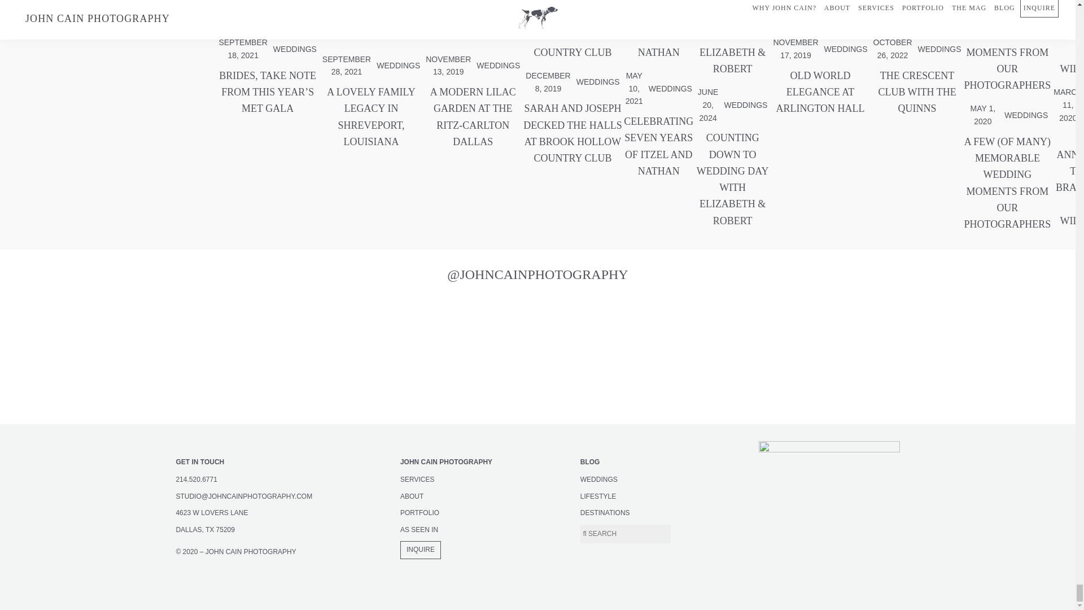 This screenshot has height=610, width=1084. Describe the element at coordinates (658, 146) in the screenshot. I see `Celebrating Seven Years of Itzel and Nathan` at that location.